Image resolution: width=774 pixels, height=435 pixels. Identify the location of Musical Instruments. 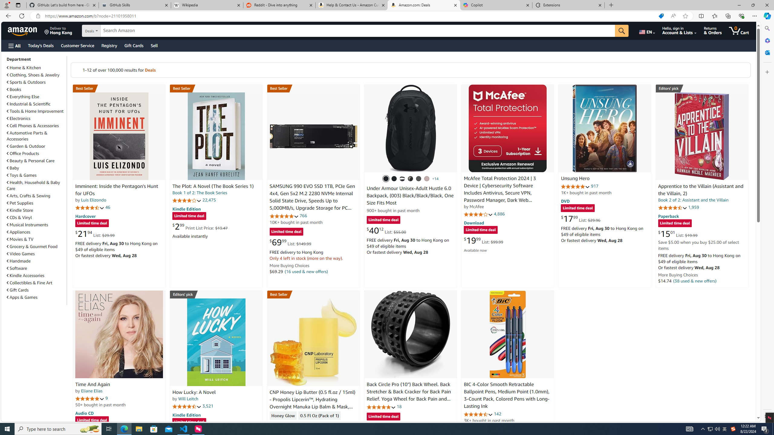
(36, 225).